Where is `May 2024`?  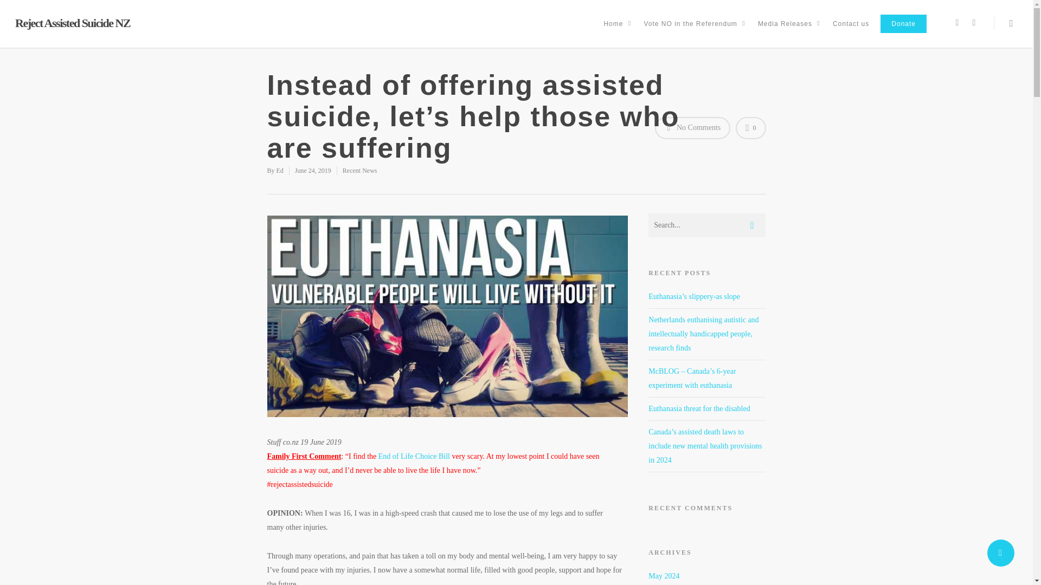 May 2024 is located at coordinates (664, 576).